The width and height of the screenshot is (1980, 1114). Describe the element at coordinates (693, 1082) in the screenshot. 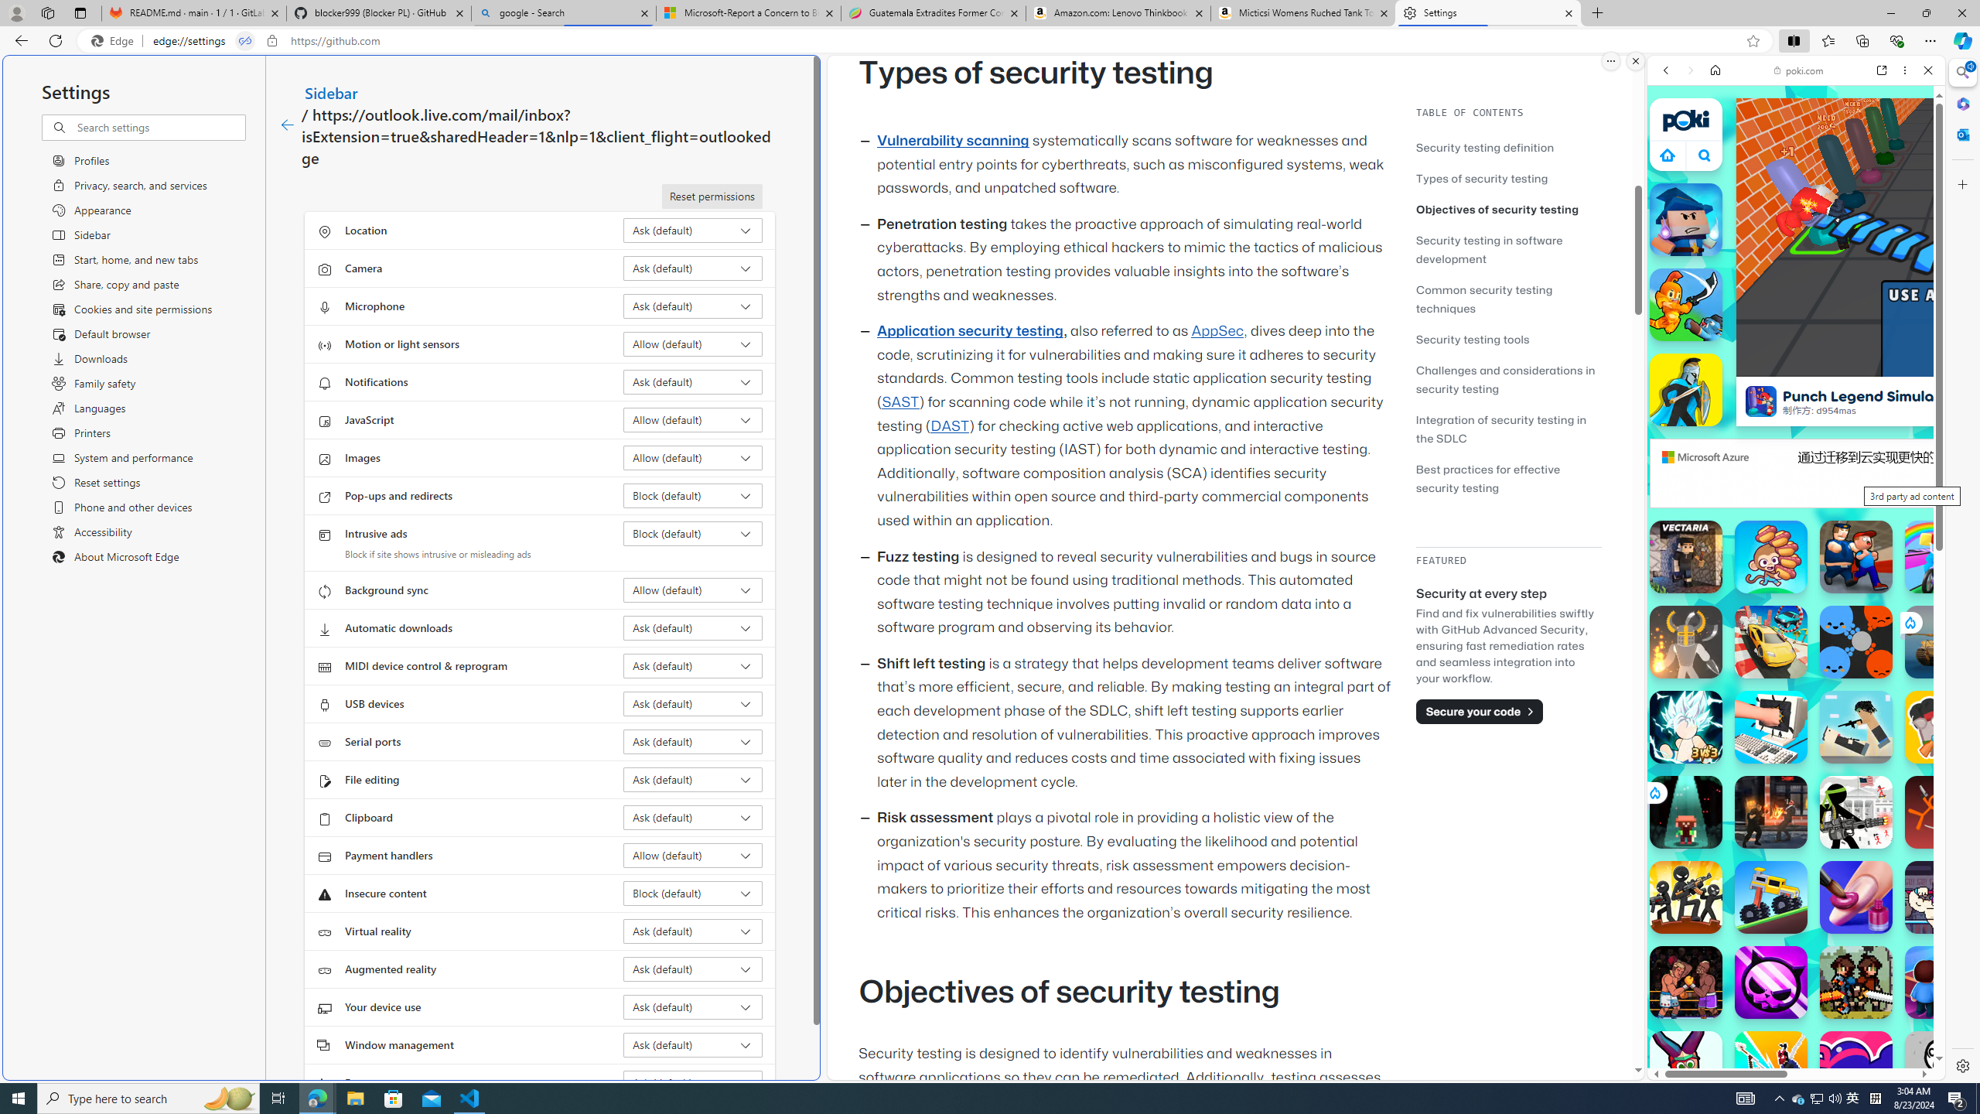

I see `Fonts Ask (default)` at that location.